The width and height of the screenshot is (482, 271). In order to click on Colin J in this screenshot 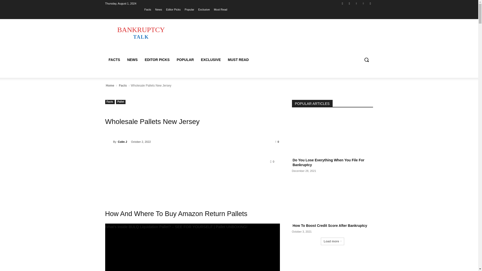, I will do `click(109, 142)`.